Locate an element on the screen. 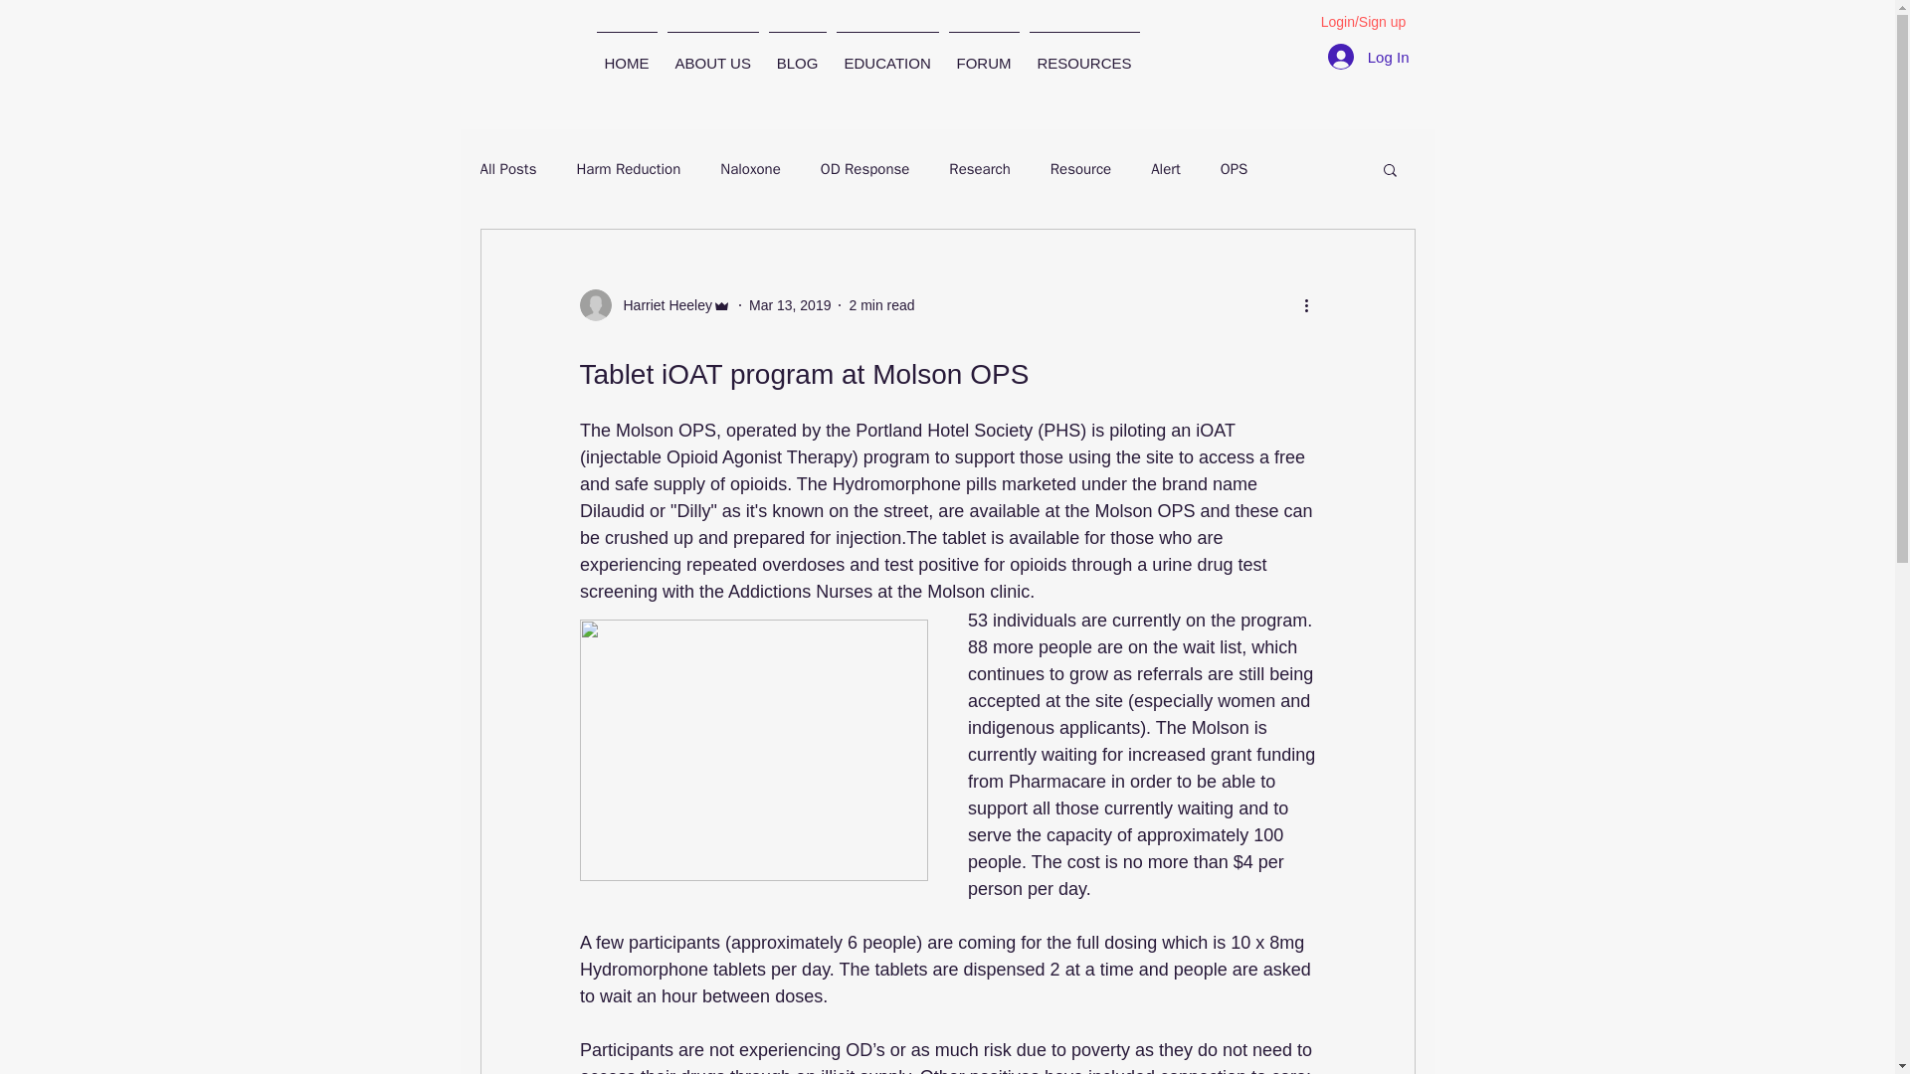  Naloxone is located at coordinates (750, 168).